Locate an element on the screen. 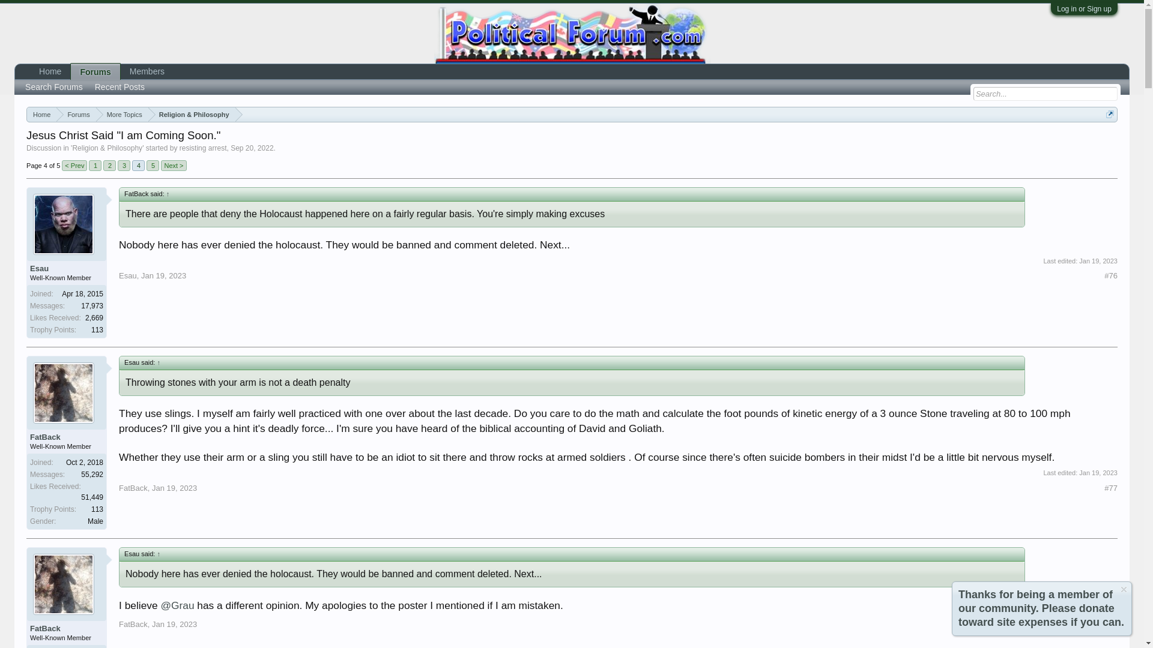 The image size is (1153, 648). Permalink is located at coordinates (1111, 276).